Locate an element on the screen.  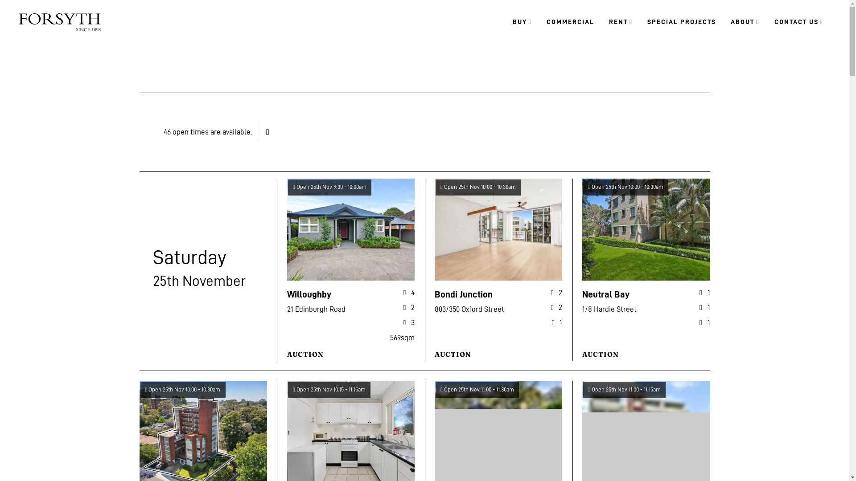
SPECIAL PROJECTS is located at coordinates (682, 22).